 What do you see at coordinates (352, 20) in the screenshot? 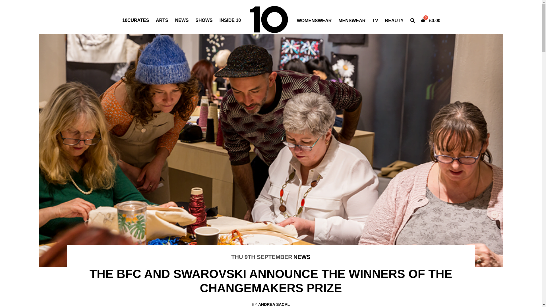
I see `MENSWEAR` at bounding box center [352, 20].